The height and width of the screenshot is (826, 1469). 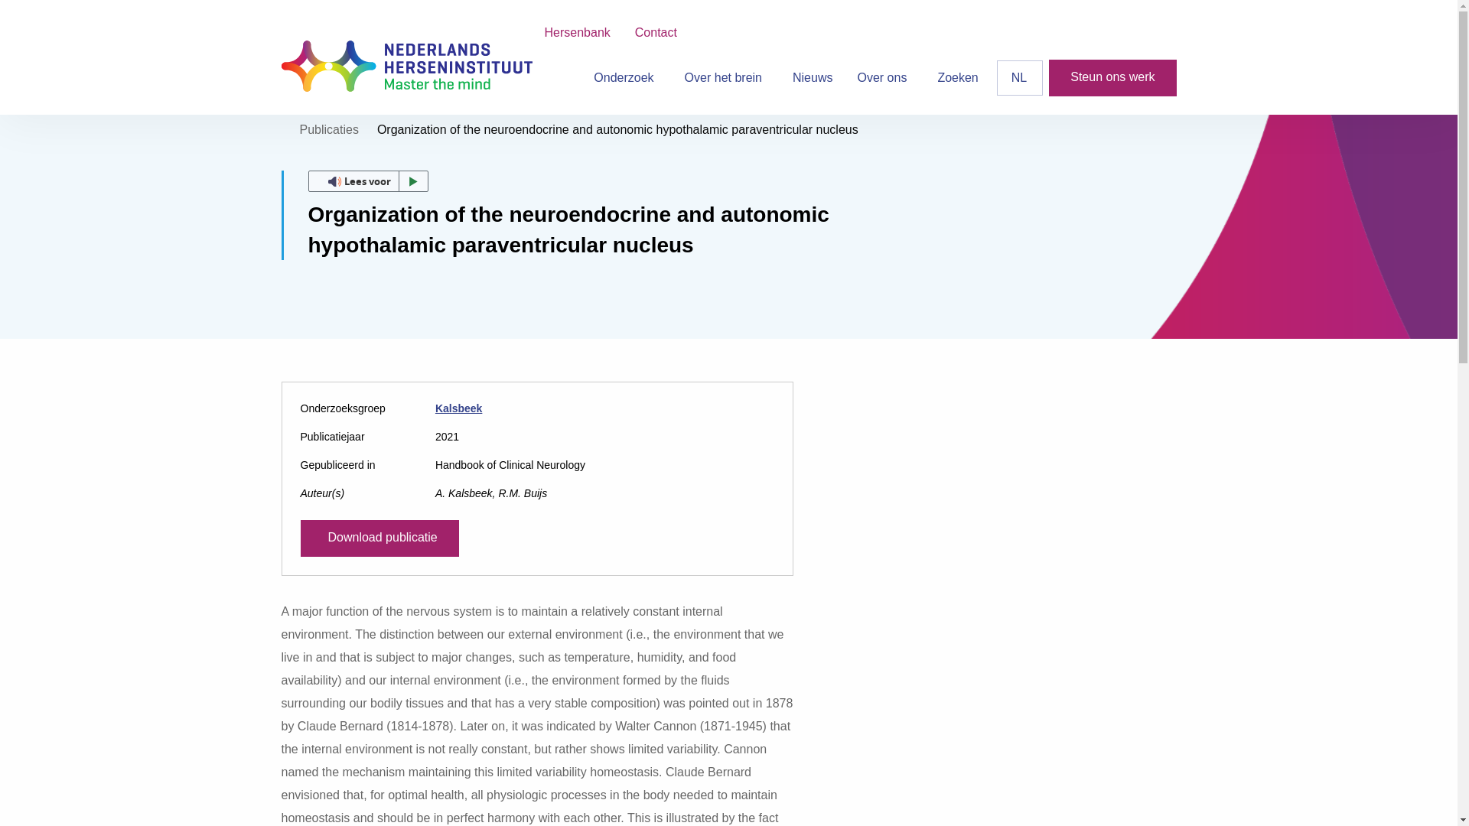 What do you see at coordinates (626, 78) in the screenshot?
I see `Onderzoek` at bounding box center [626, 78].